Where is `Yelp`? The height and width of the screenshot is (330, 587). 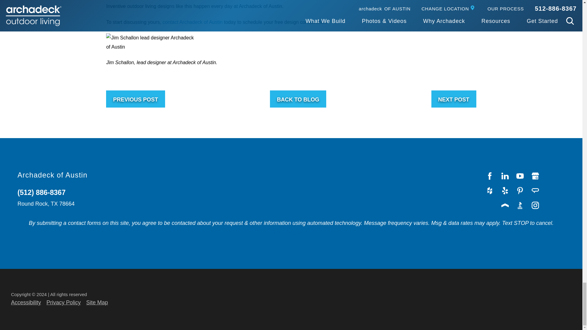
Yelp is located at coordinates (505, 191).